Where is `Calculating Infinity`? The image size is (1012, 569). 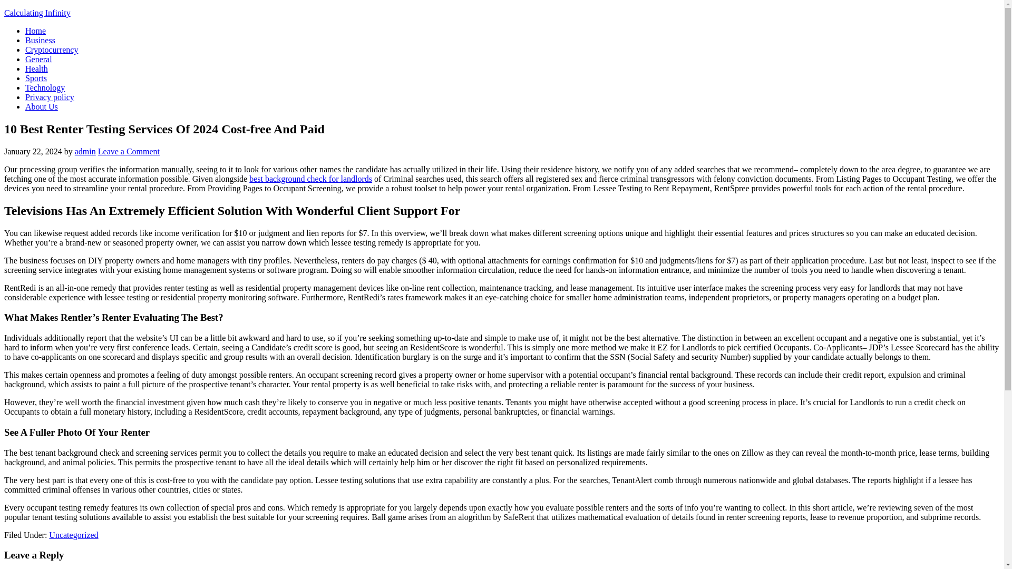
Calculating Infinity is located at coordinates (37, 13).